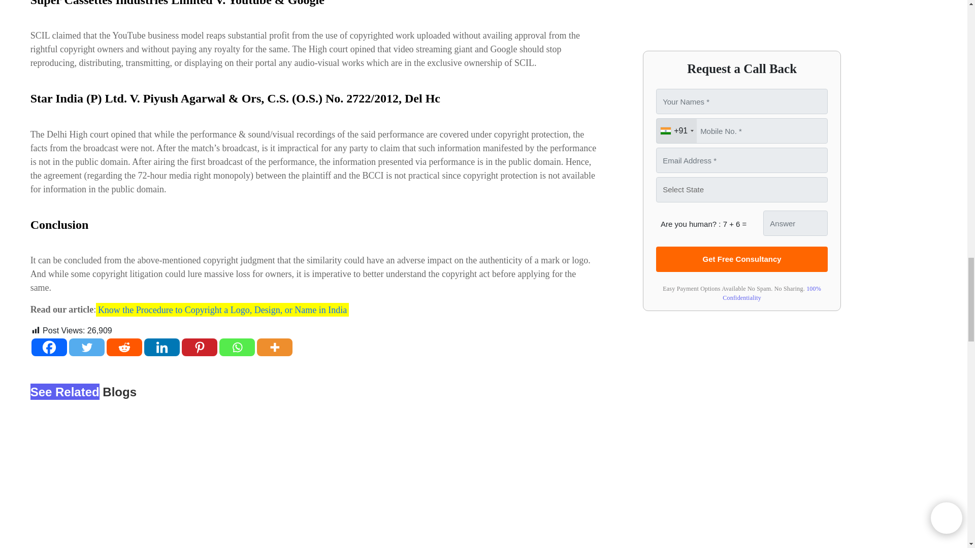 The height and width of the screenshot is (548, 975). Describe the element at coordinates (86, 347) in the screenshot. I see `Twitter` at that location.